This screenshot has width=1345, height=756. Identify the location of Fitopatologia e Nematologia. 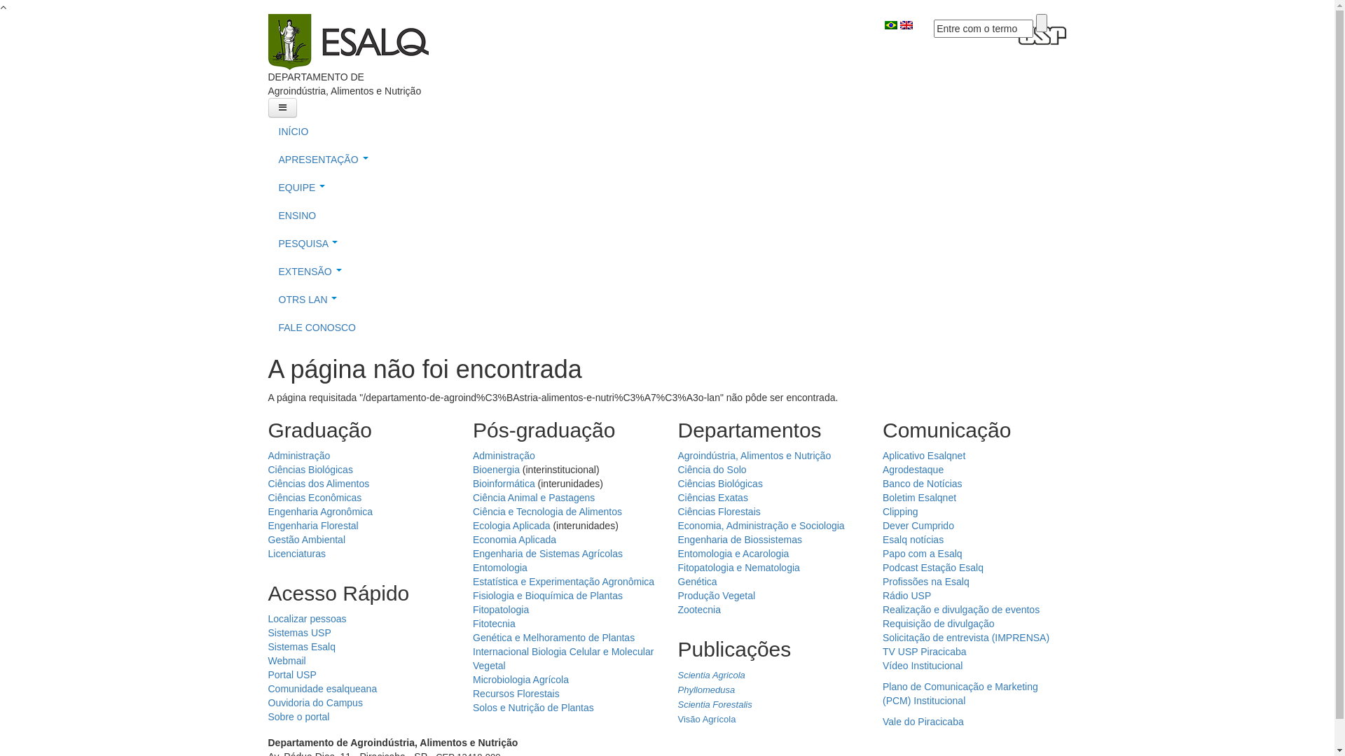
(739, 568).